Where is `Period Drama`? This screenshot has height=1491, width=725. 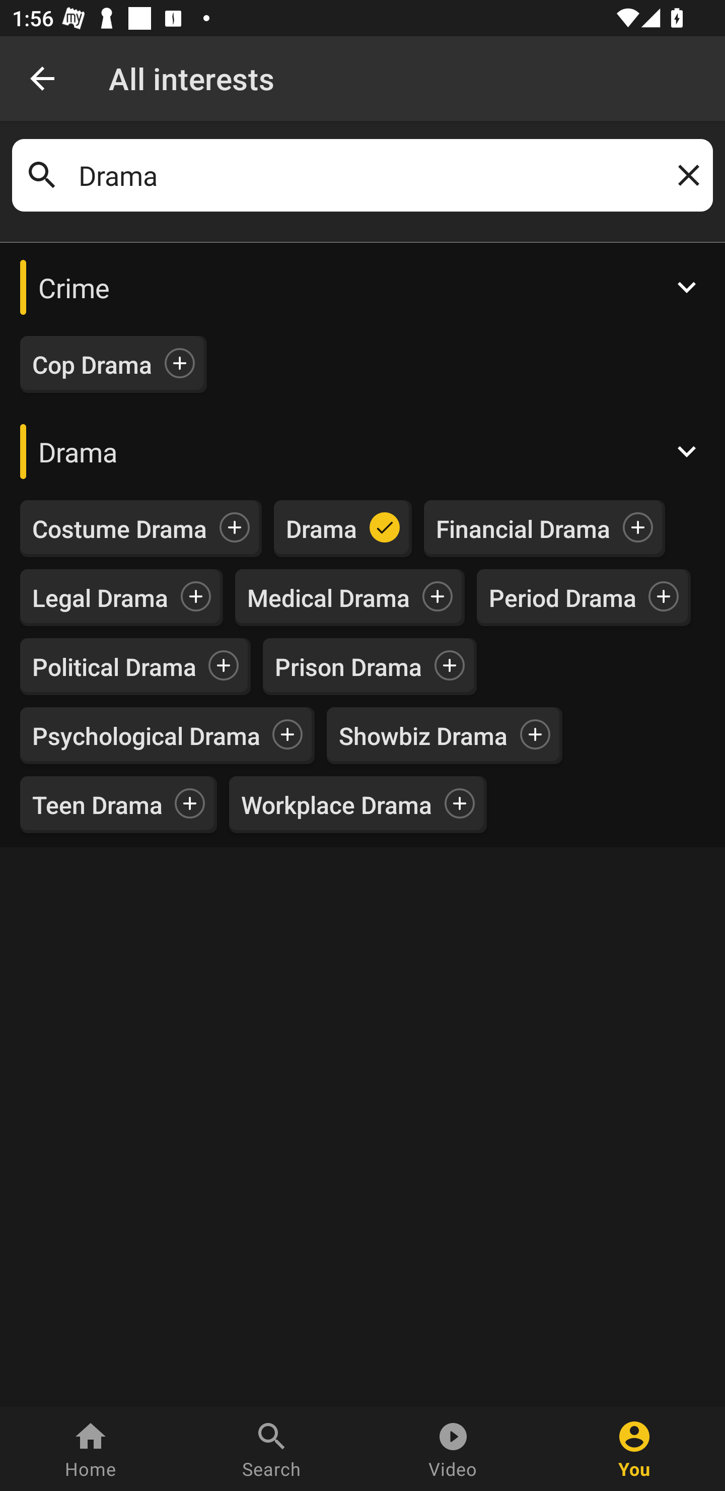 Period Drama is located at coordinates (562, 597).